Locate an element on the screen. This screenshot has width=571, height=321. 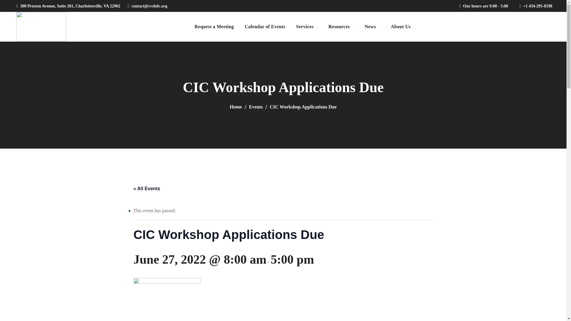
Calendar of Events is located at coordinates (265, 27).